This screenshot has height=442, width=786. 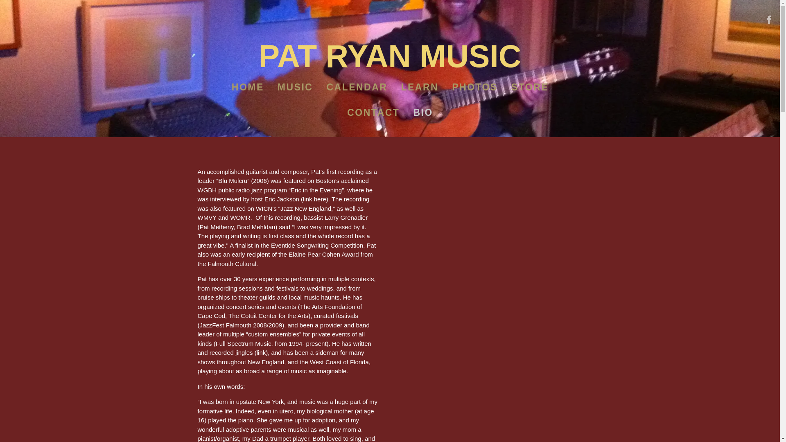 What do you see at coordinates (390, 63) in the screenshot?
I see `PAT RYAN MUSIC` at bounding box center [390, 63].